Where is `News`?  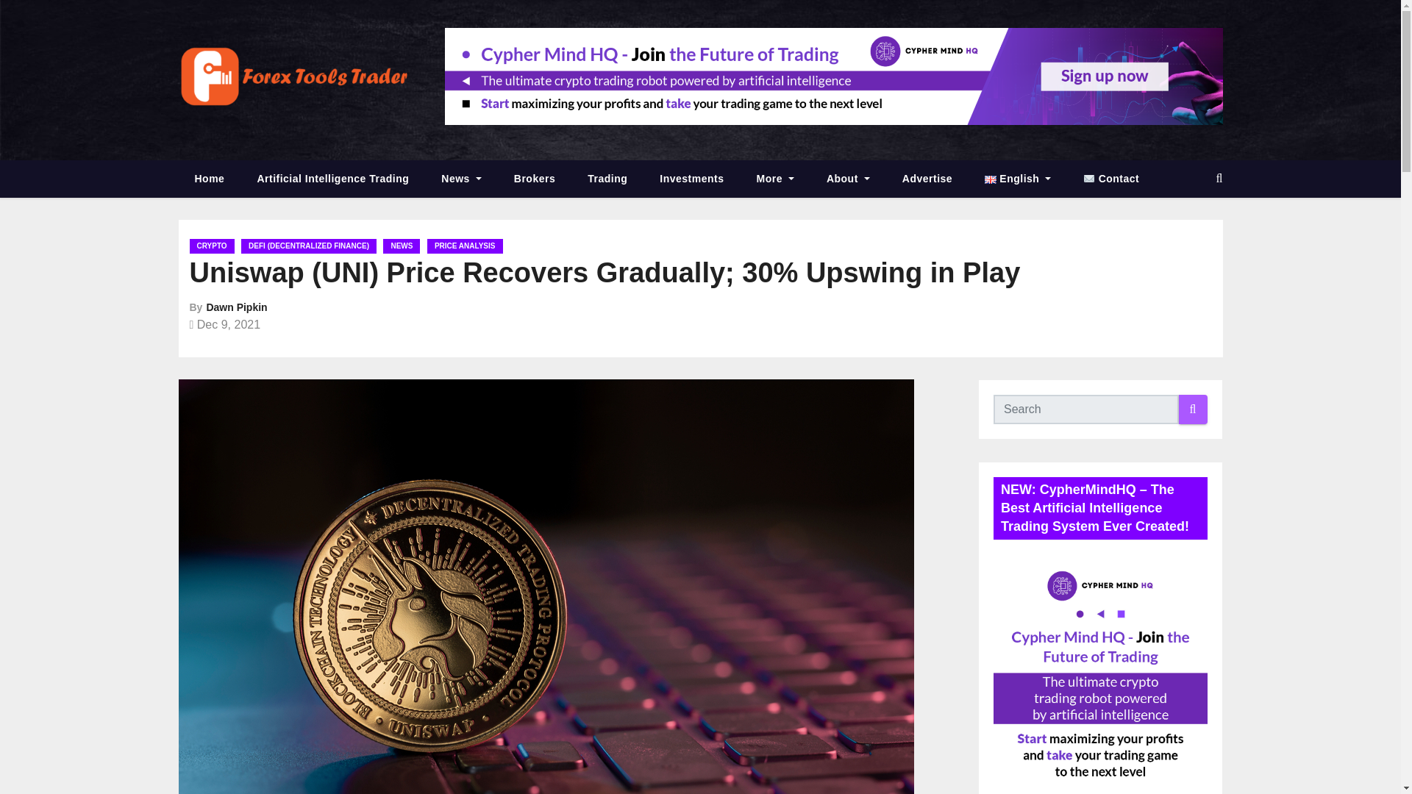 News is located at coordinates (461, 179).